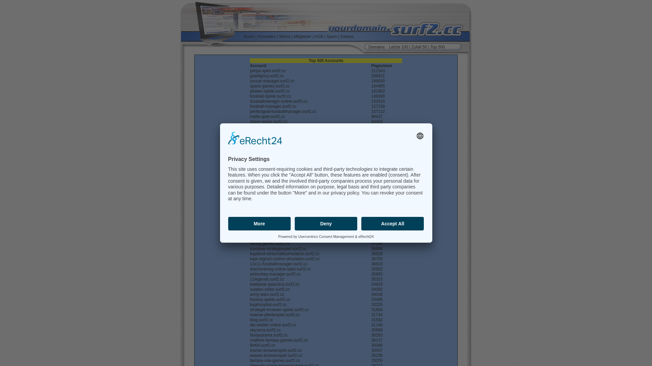 The width and height of the screenshot is (652, 366). I want to click on formel-1-spiele.surf2.cc, so click(271, 147).